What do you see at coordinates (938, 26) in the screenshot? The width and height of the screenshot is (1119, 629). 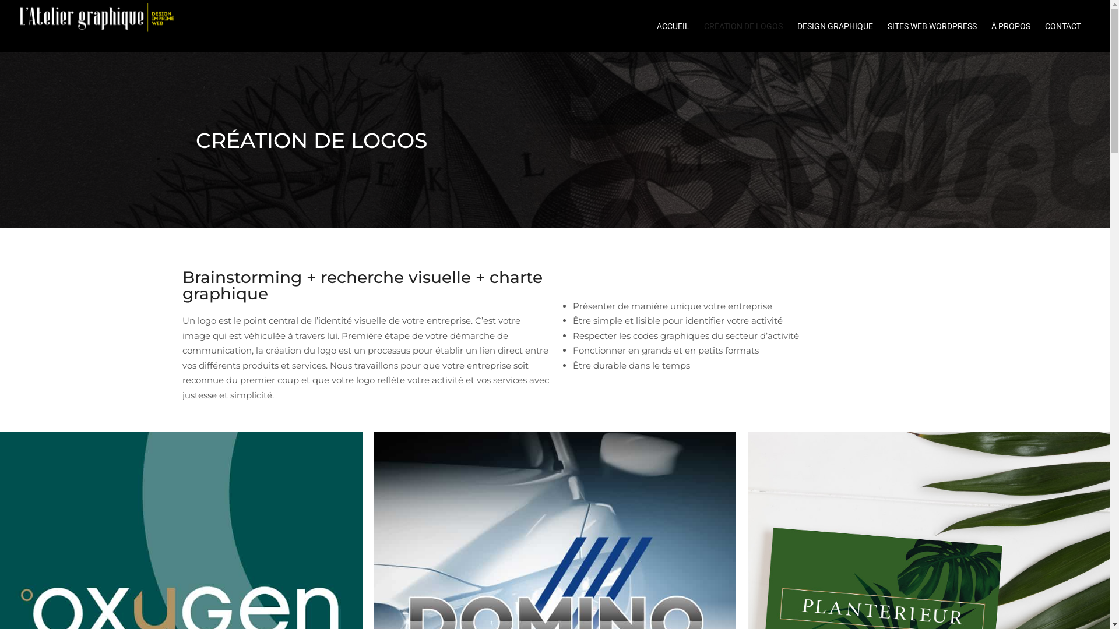 I see `SITES WEB WORDPRESS` at bounding box center [938, 26].